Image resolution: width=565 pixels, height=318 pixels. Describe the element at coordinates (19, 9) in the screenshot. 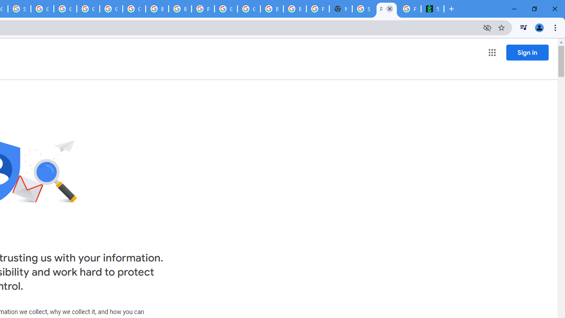

I see `Sign in - Google Accounts` at that location.